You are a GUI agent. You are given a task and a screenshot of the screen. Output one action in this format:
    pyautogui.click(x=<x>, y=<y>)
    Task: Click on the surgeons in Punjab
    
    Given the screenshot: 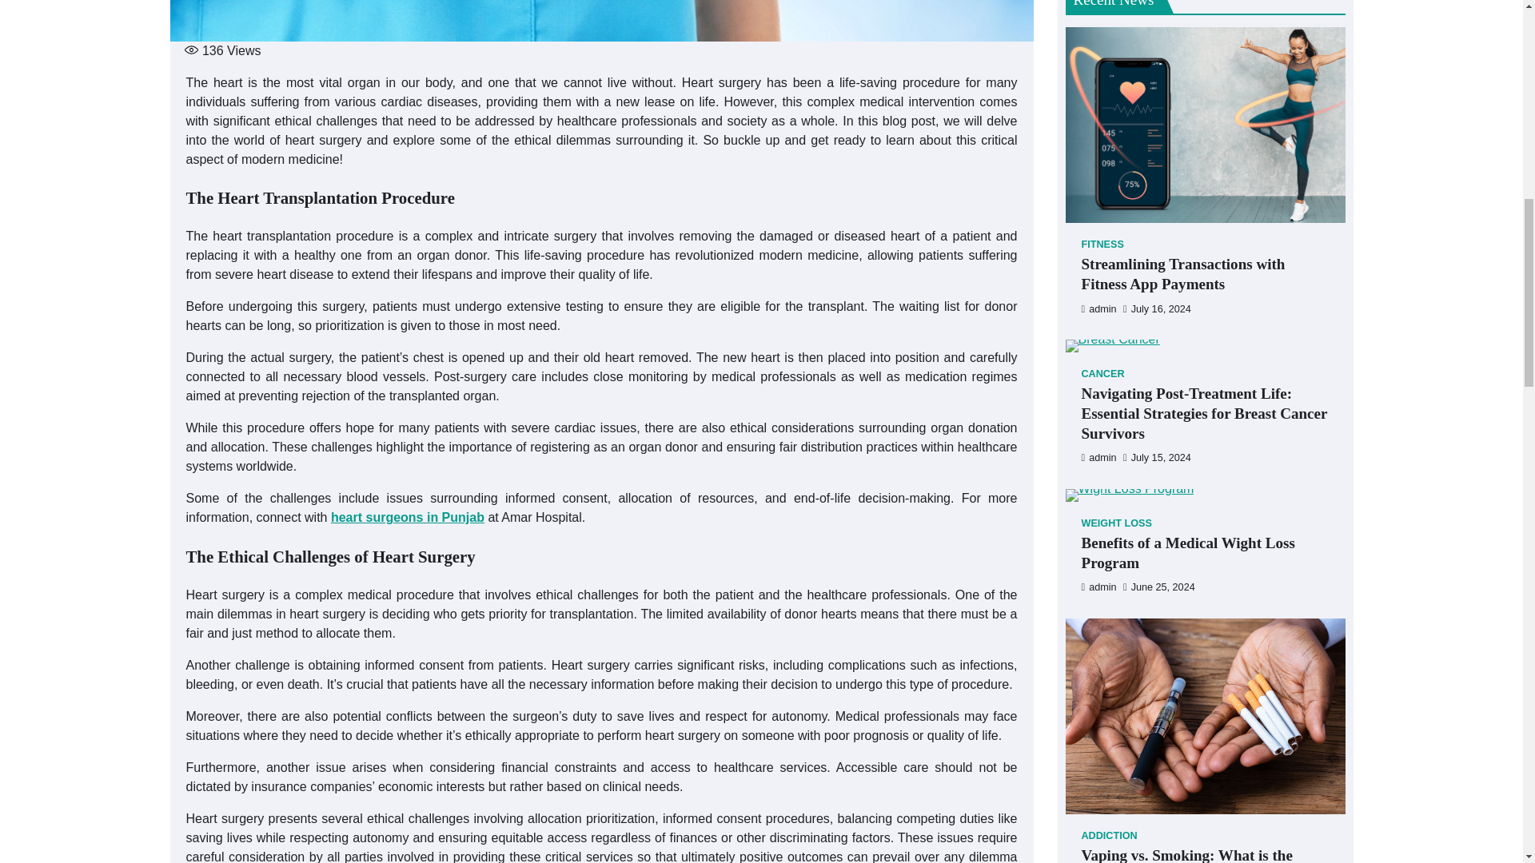 What is the action you would take?
    pyautogui.click(x=424, y=517)
    